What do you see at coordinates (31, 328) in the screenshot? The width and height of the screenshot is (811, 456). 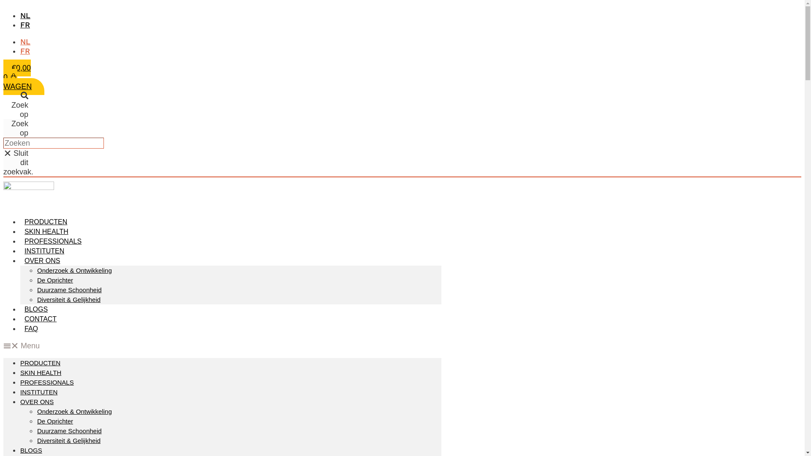 I see `FAQ` at bounding box center [31, 328].